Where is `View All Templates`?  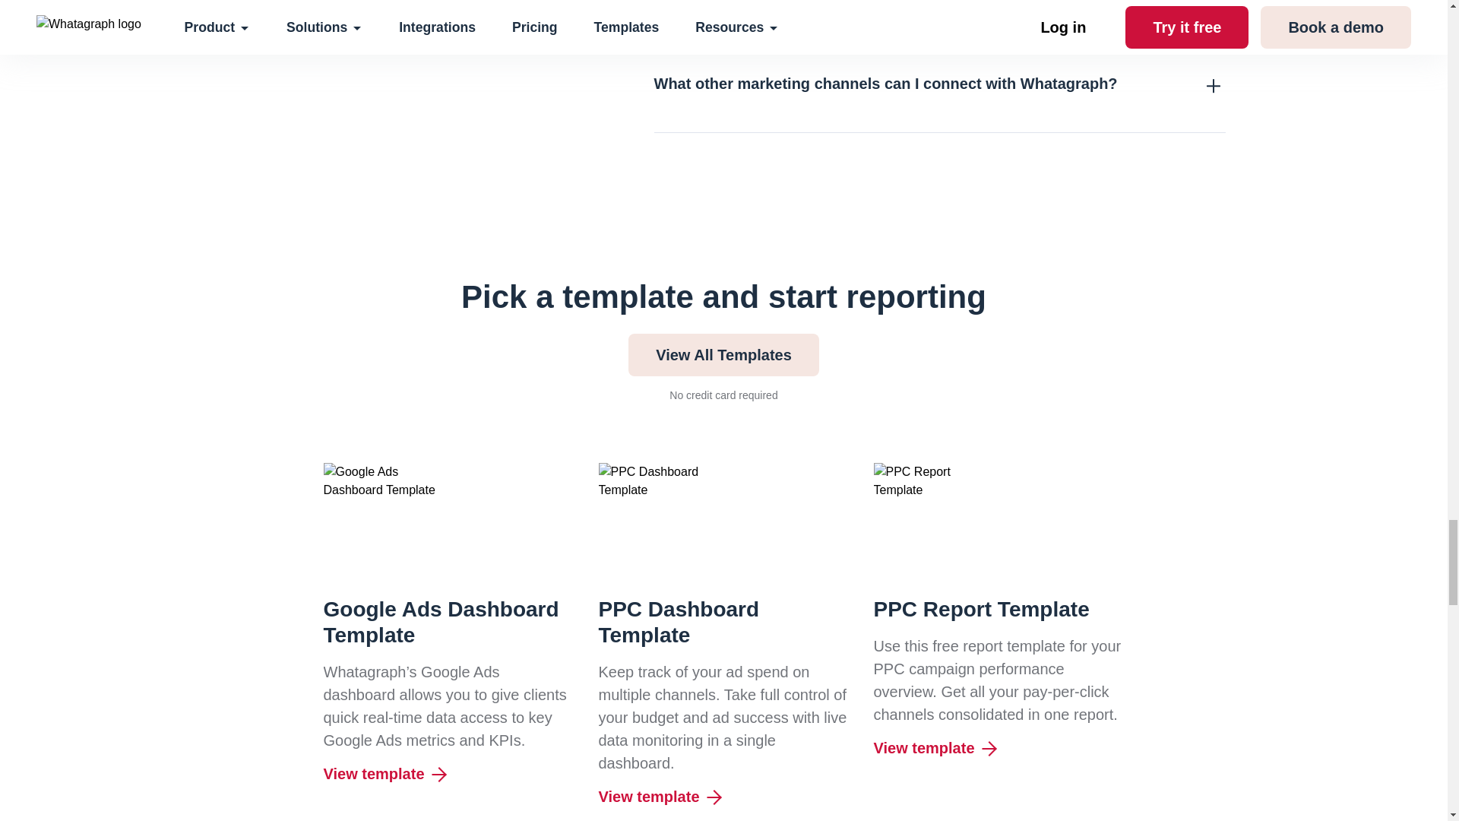
View All Templates is located at coordinates (723, 354).